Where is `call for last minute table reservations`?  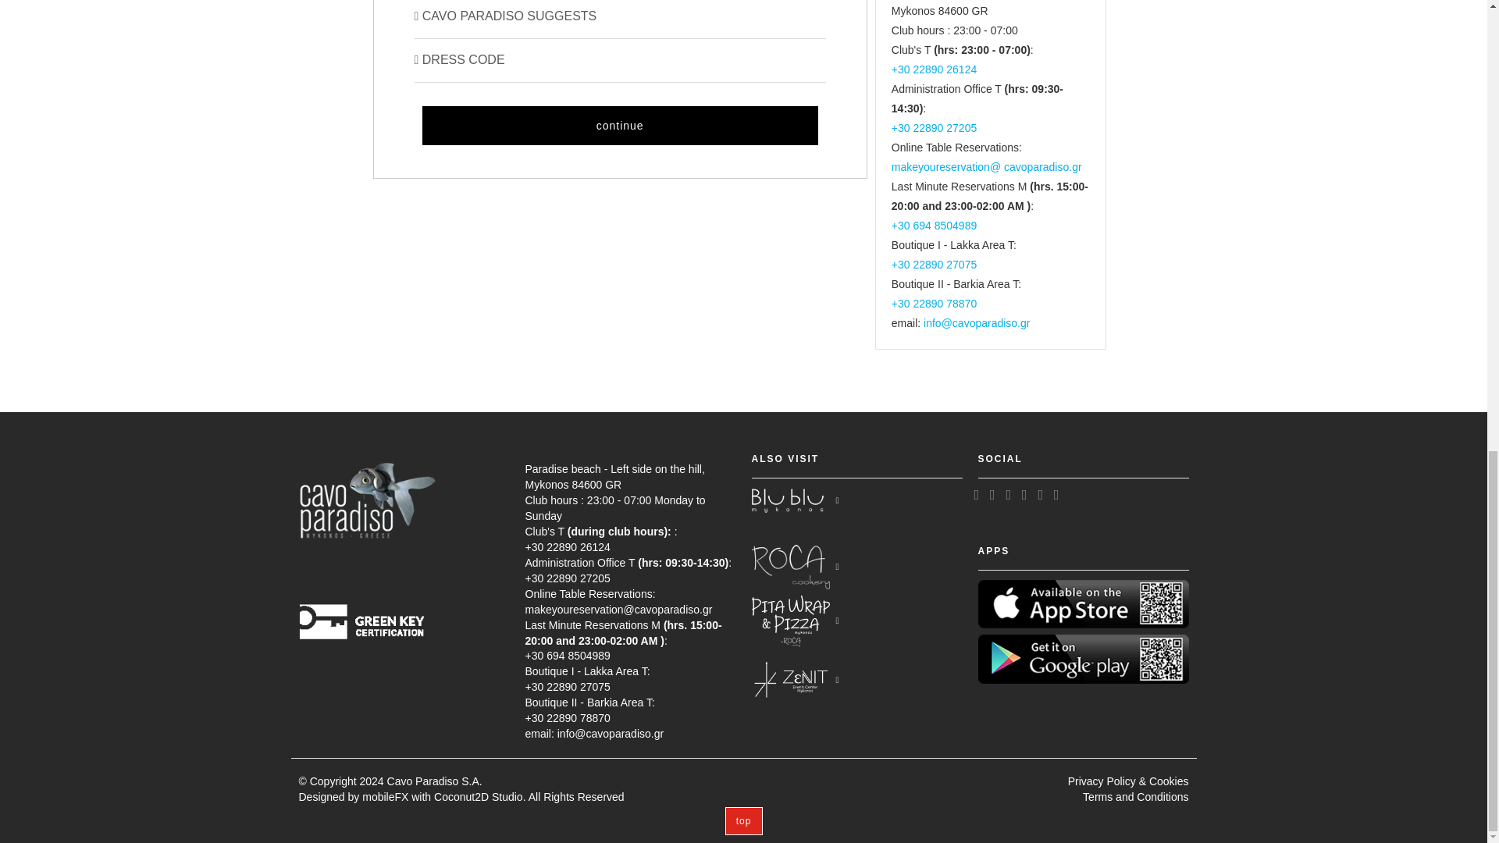
call for last minute table reservations is located at coordinates (934, 225).